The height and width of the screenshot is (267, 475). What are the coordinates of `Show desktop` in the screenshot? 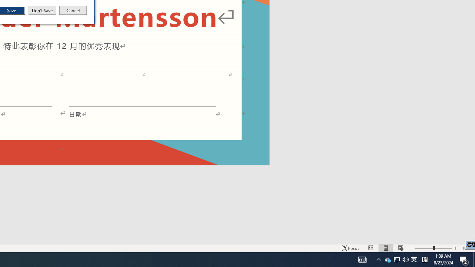 It's located at (387, 260).